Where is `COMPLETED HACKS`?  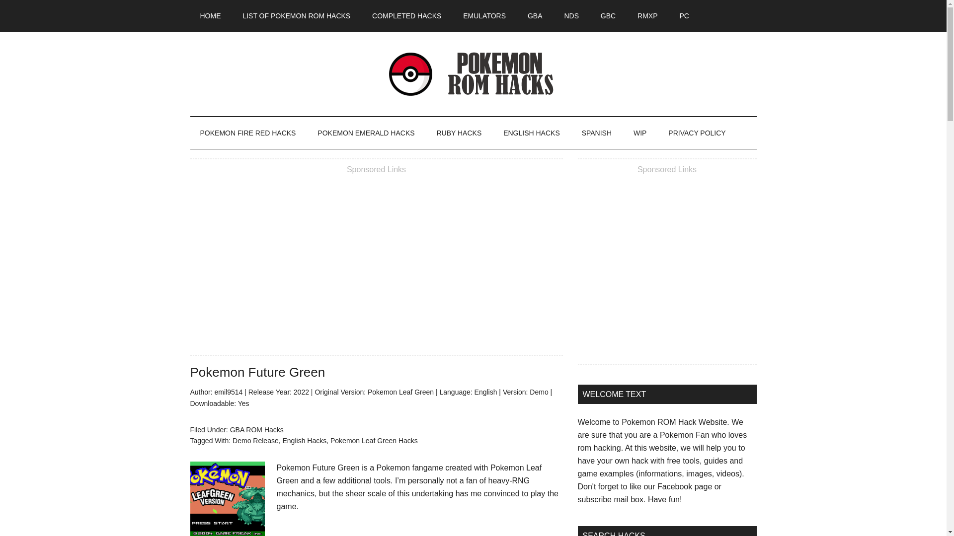 COMPLETED HACKS is located at coordinates (406, 16).